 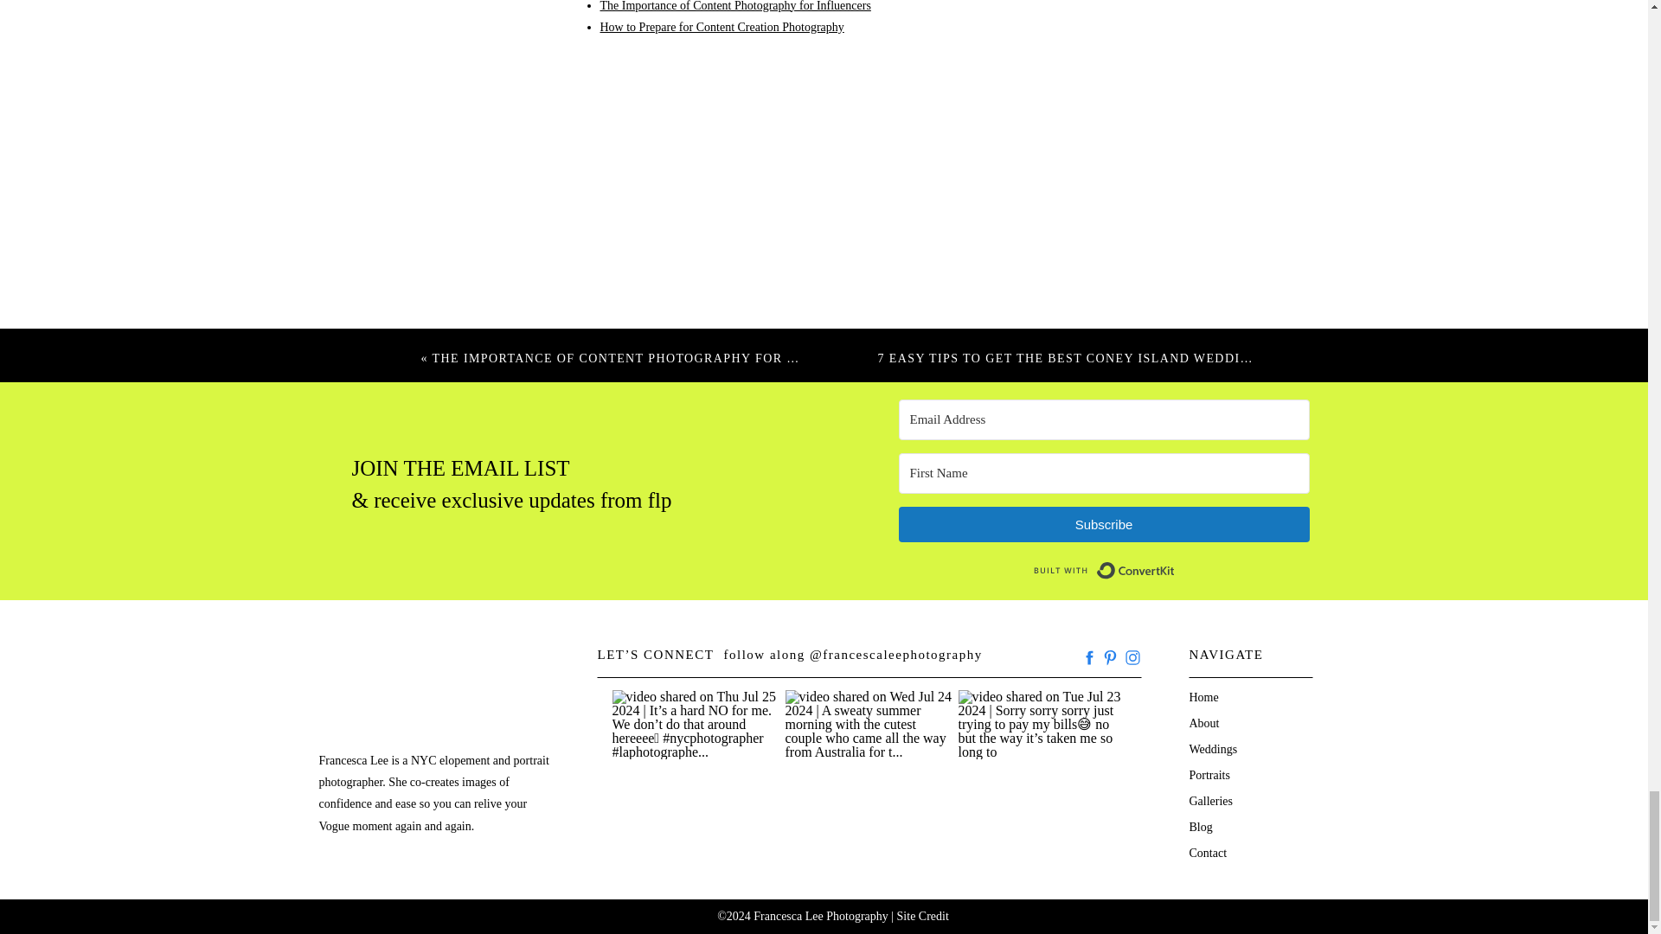 I want to click on Home, so click(x=1233, y=694).